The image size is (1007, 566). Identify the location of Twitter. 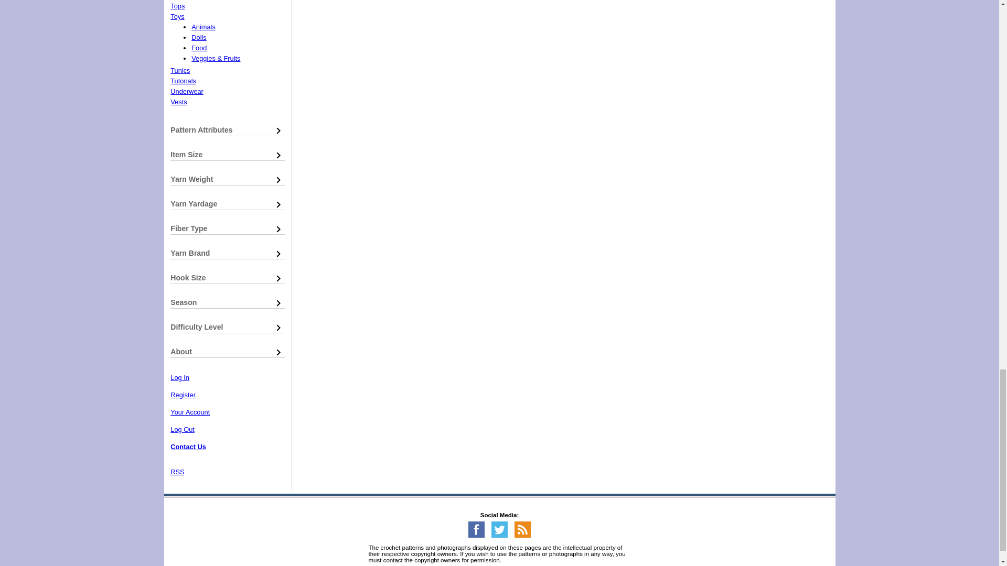
(499, 536).